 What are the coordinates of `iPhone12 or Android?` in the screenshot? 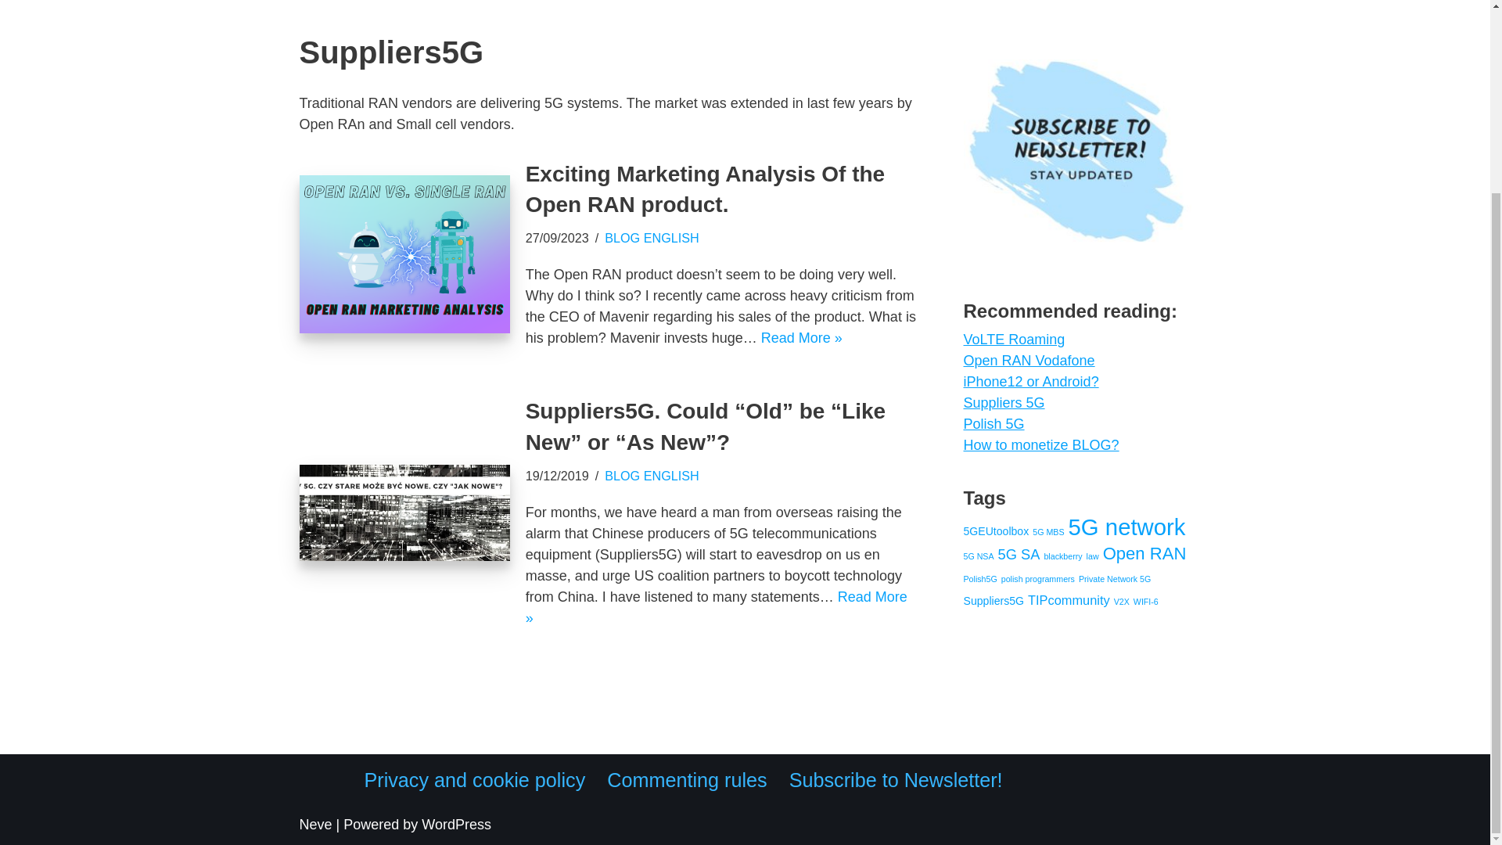 It's located at (1031, 382).